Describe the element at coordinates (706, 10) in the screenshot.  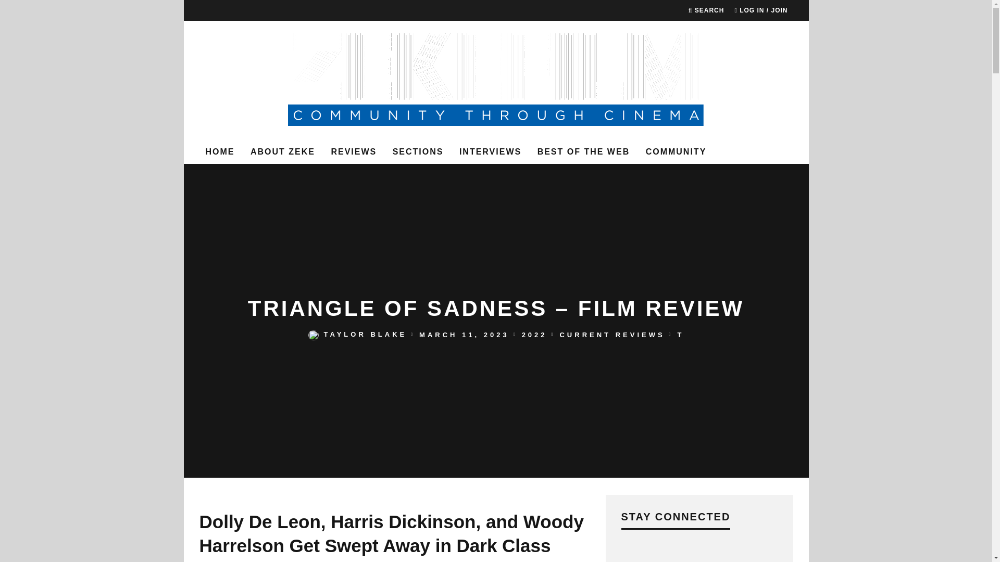
I see `Search` at that location.